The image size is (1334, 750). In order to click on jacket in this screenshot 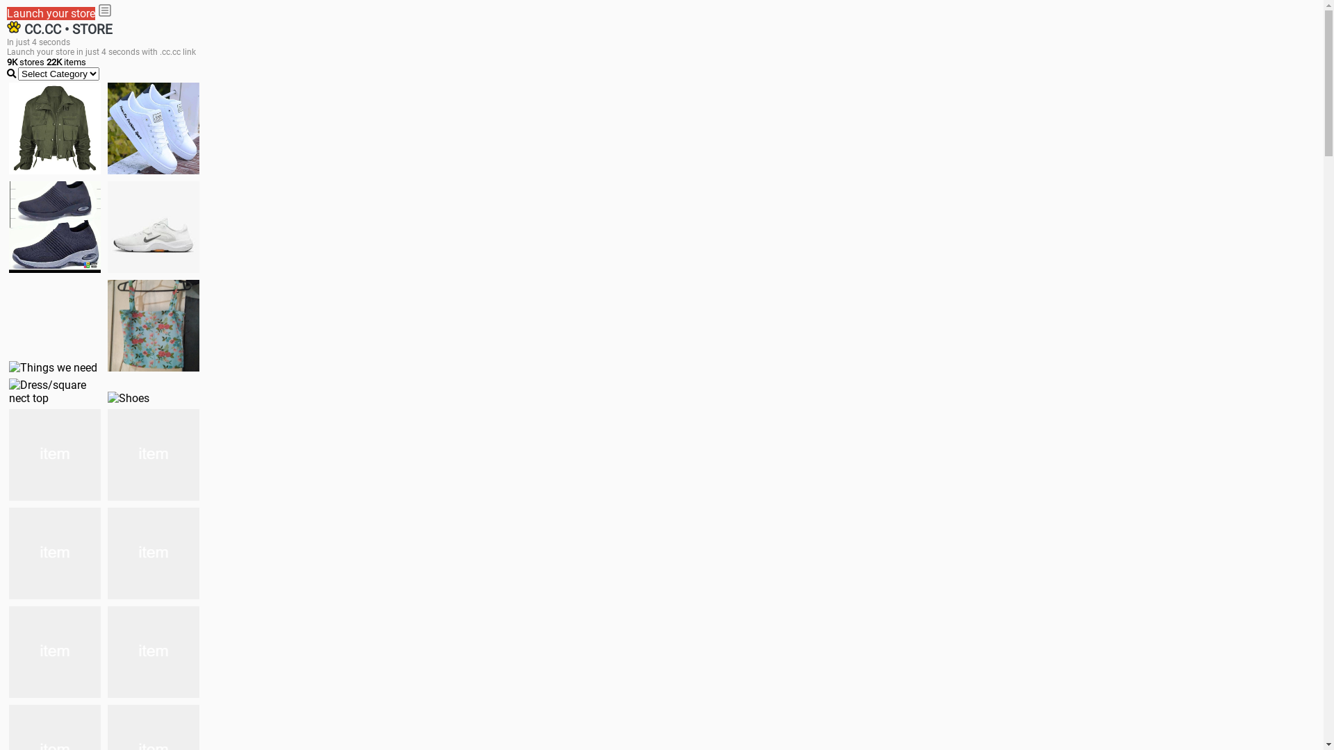, I will do `click(55, 128)`.